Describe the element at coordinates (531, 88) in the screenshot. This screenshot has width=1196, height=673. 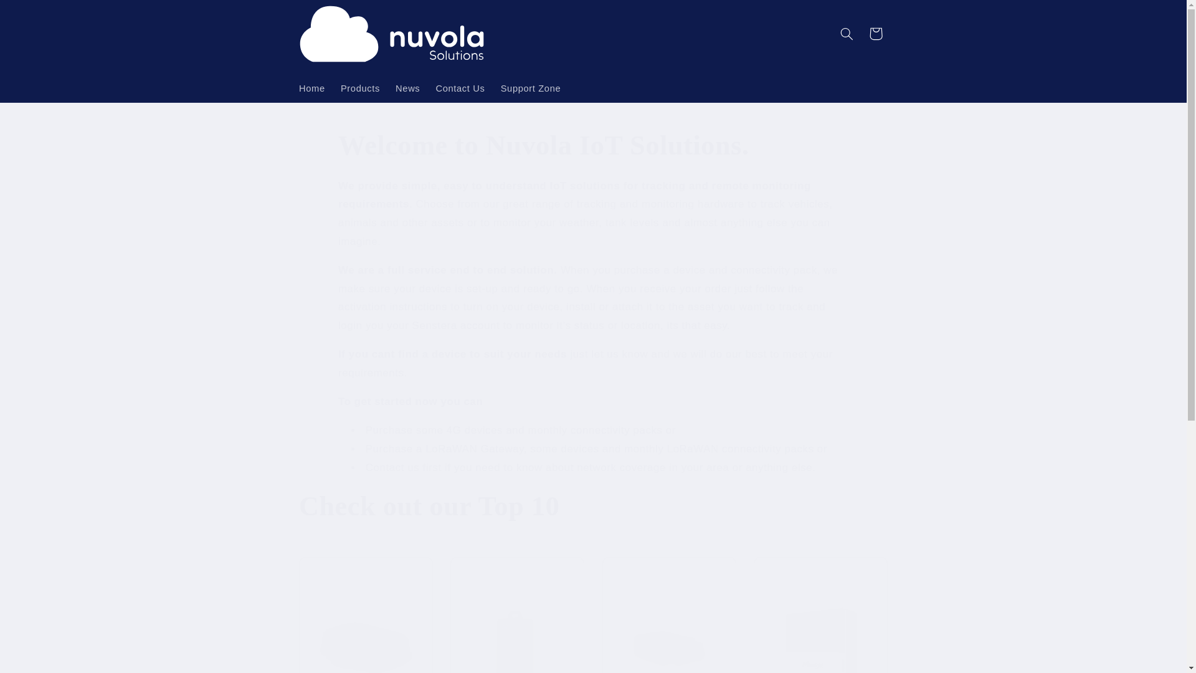
I see `Support Zone` at that location.